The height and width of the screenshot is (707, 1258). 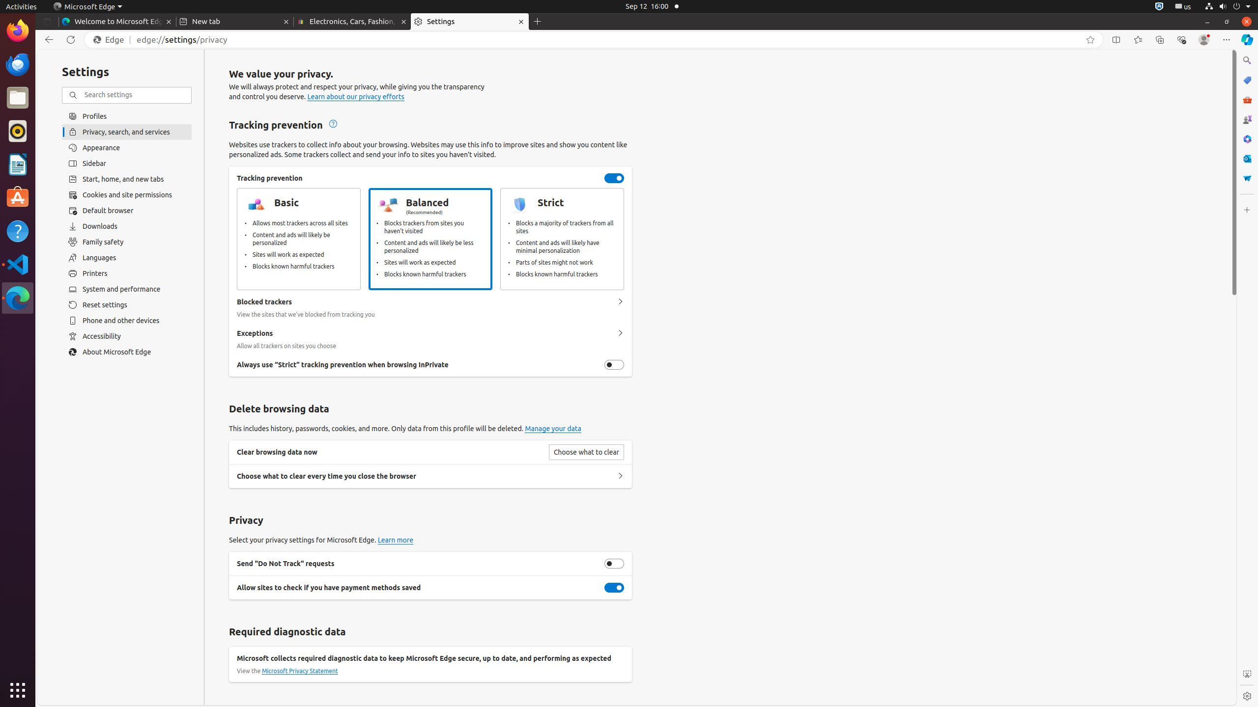 What do you see at coordinates (1160, 40) in the screenshot?
I see `Collections` at bounding box center [1160, 40].